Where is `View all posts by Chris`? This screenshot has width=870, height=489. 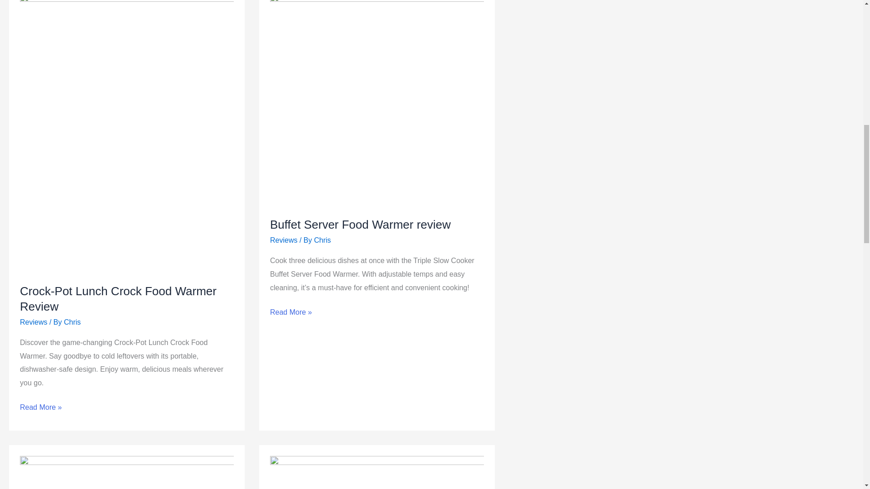
View all posts by Chris is located at coordinates (72, 322).